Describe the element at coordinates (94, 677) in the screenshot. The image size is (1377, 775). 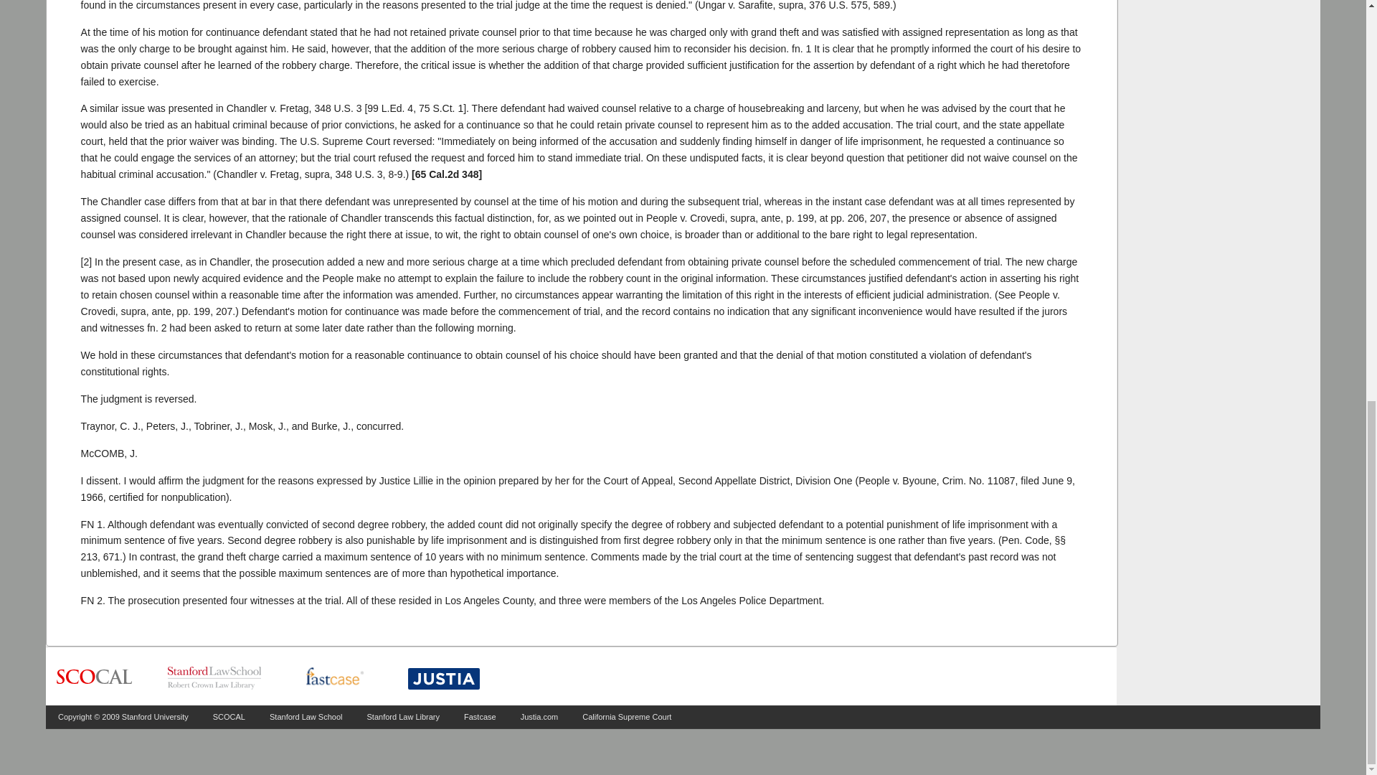
I see `Supreme Court of California` at that location.